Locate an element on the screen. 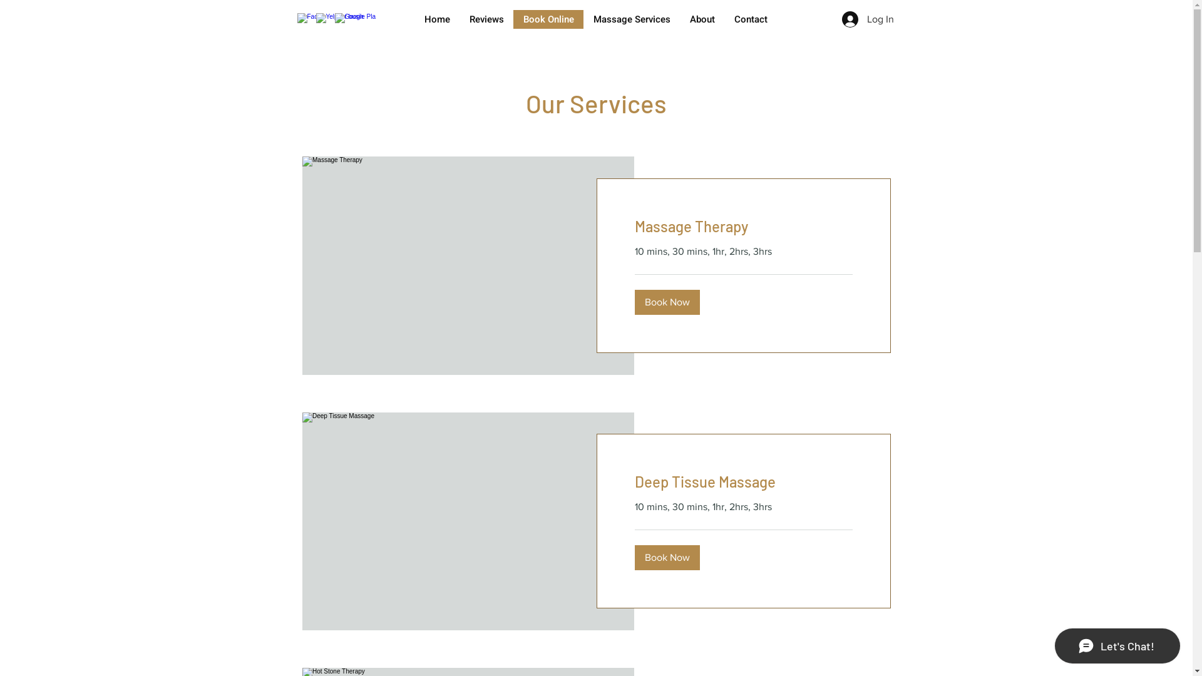  Deep Tissue Massage is located at coordinates (744, 482).